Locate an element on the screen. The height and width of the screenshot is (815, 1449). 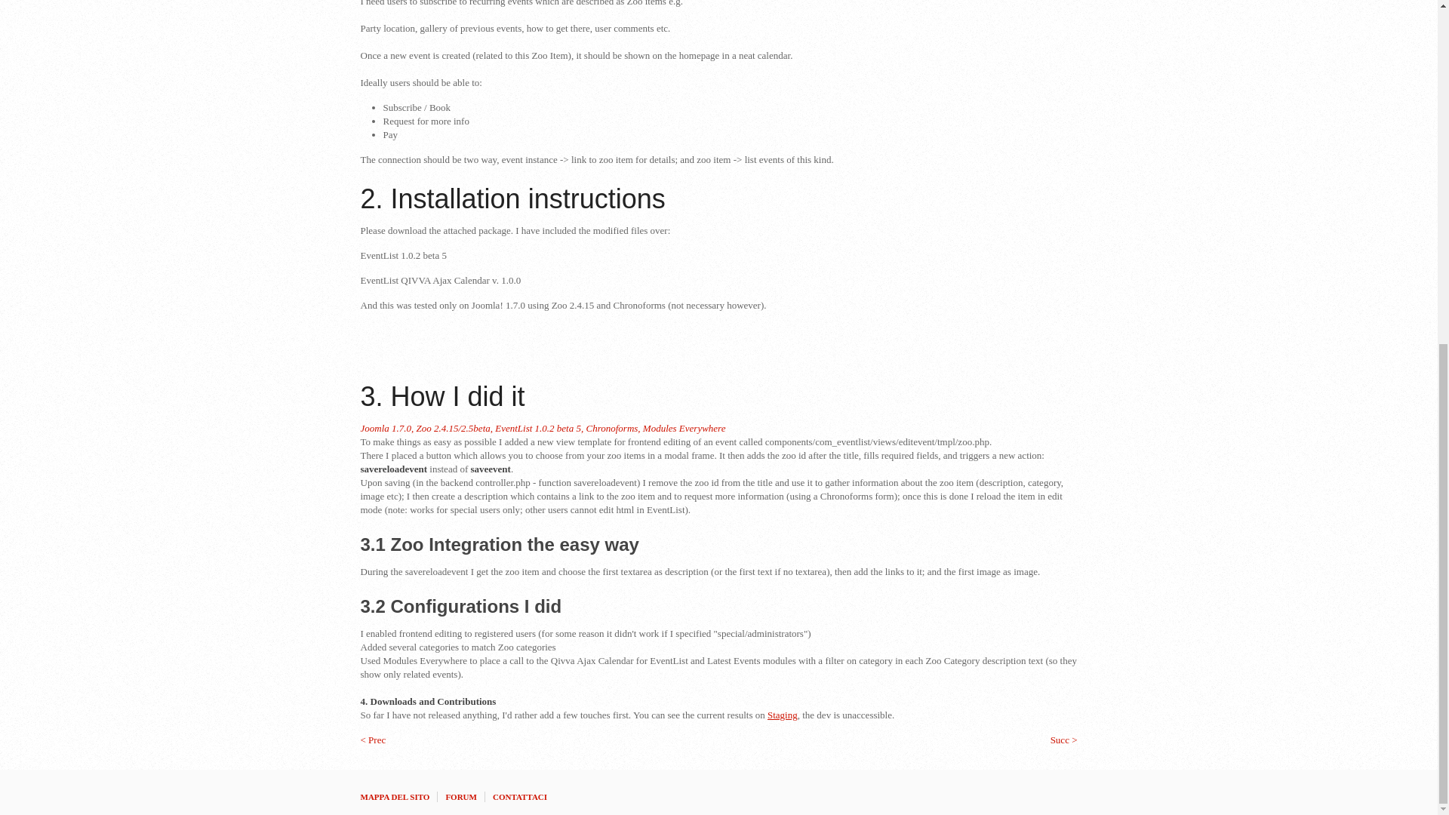
Staging is located at coordinates (783, 714).